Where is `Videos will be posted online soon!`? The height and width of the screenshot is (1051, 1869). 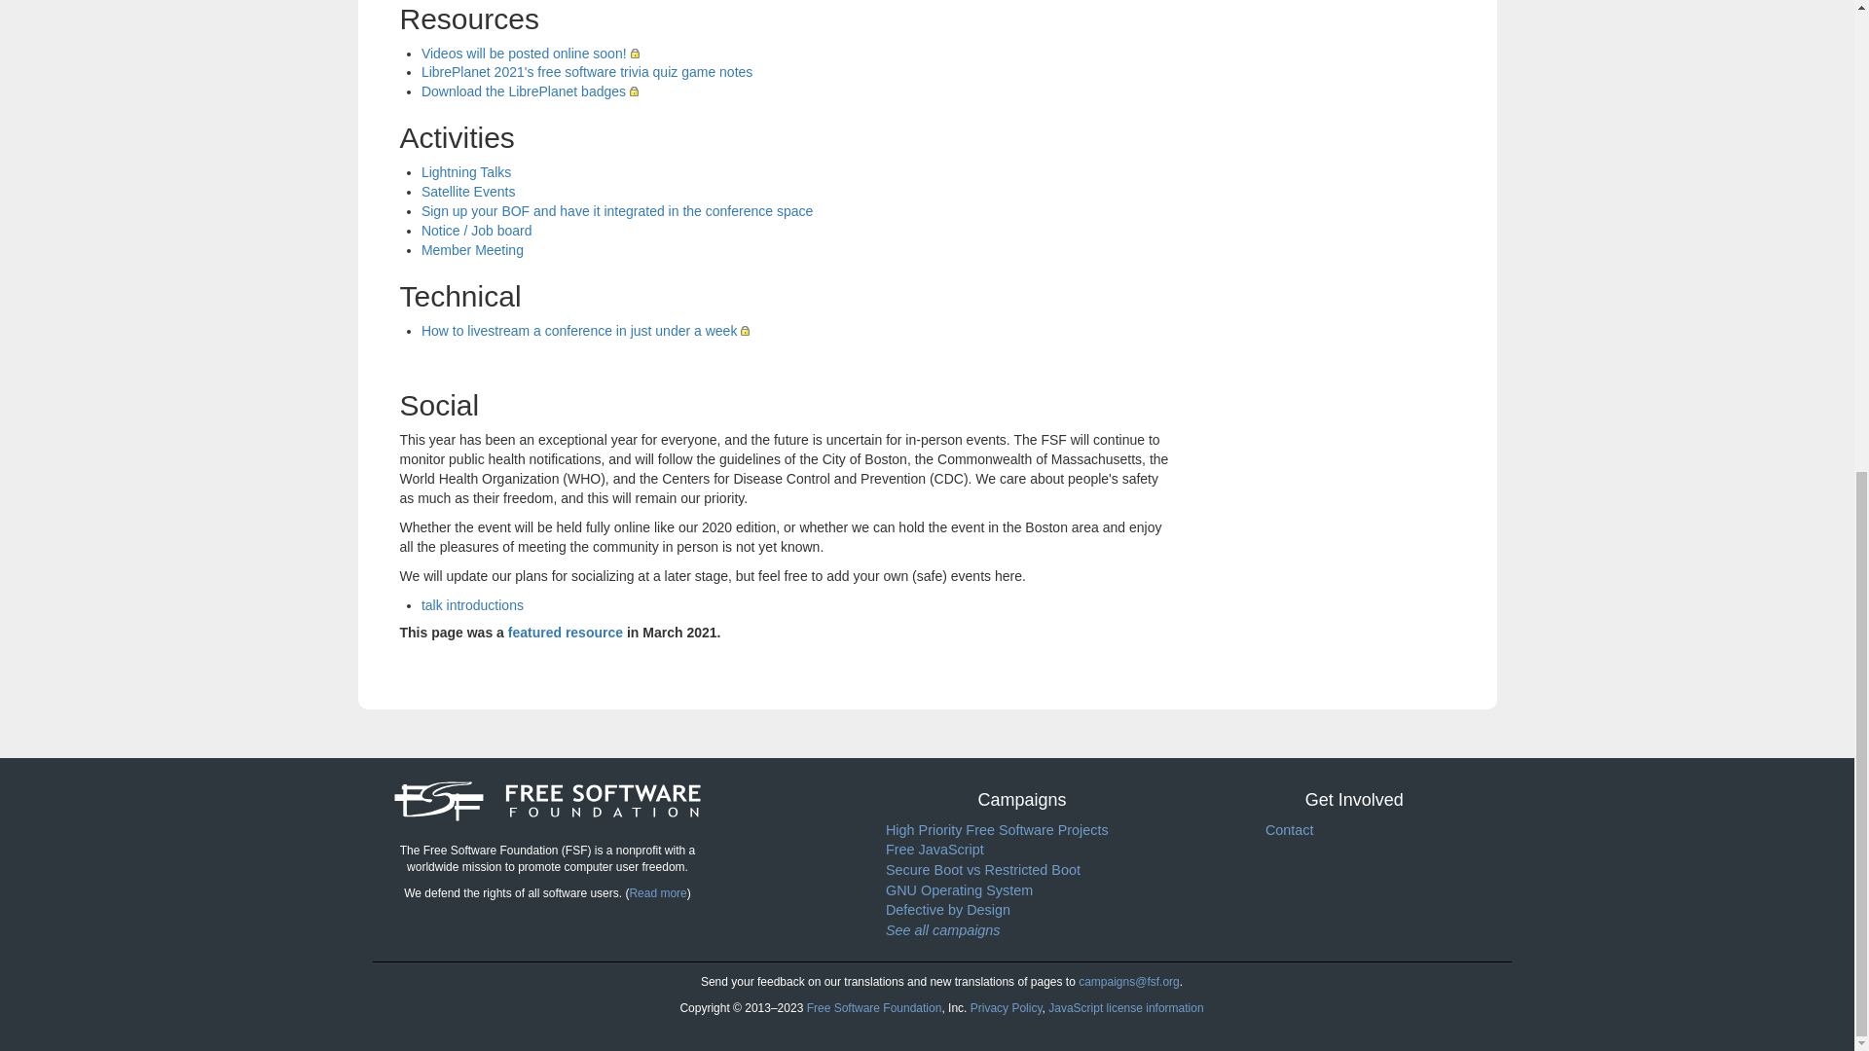
Videos will be posted online soon! is located at coordinates (530, 53).